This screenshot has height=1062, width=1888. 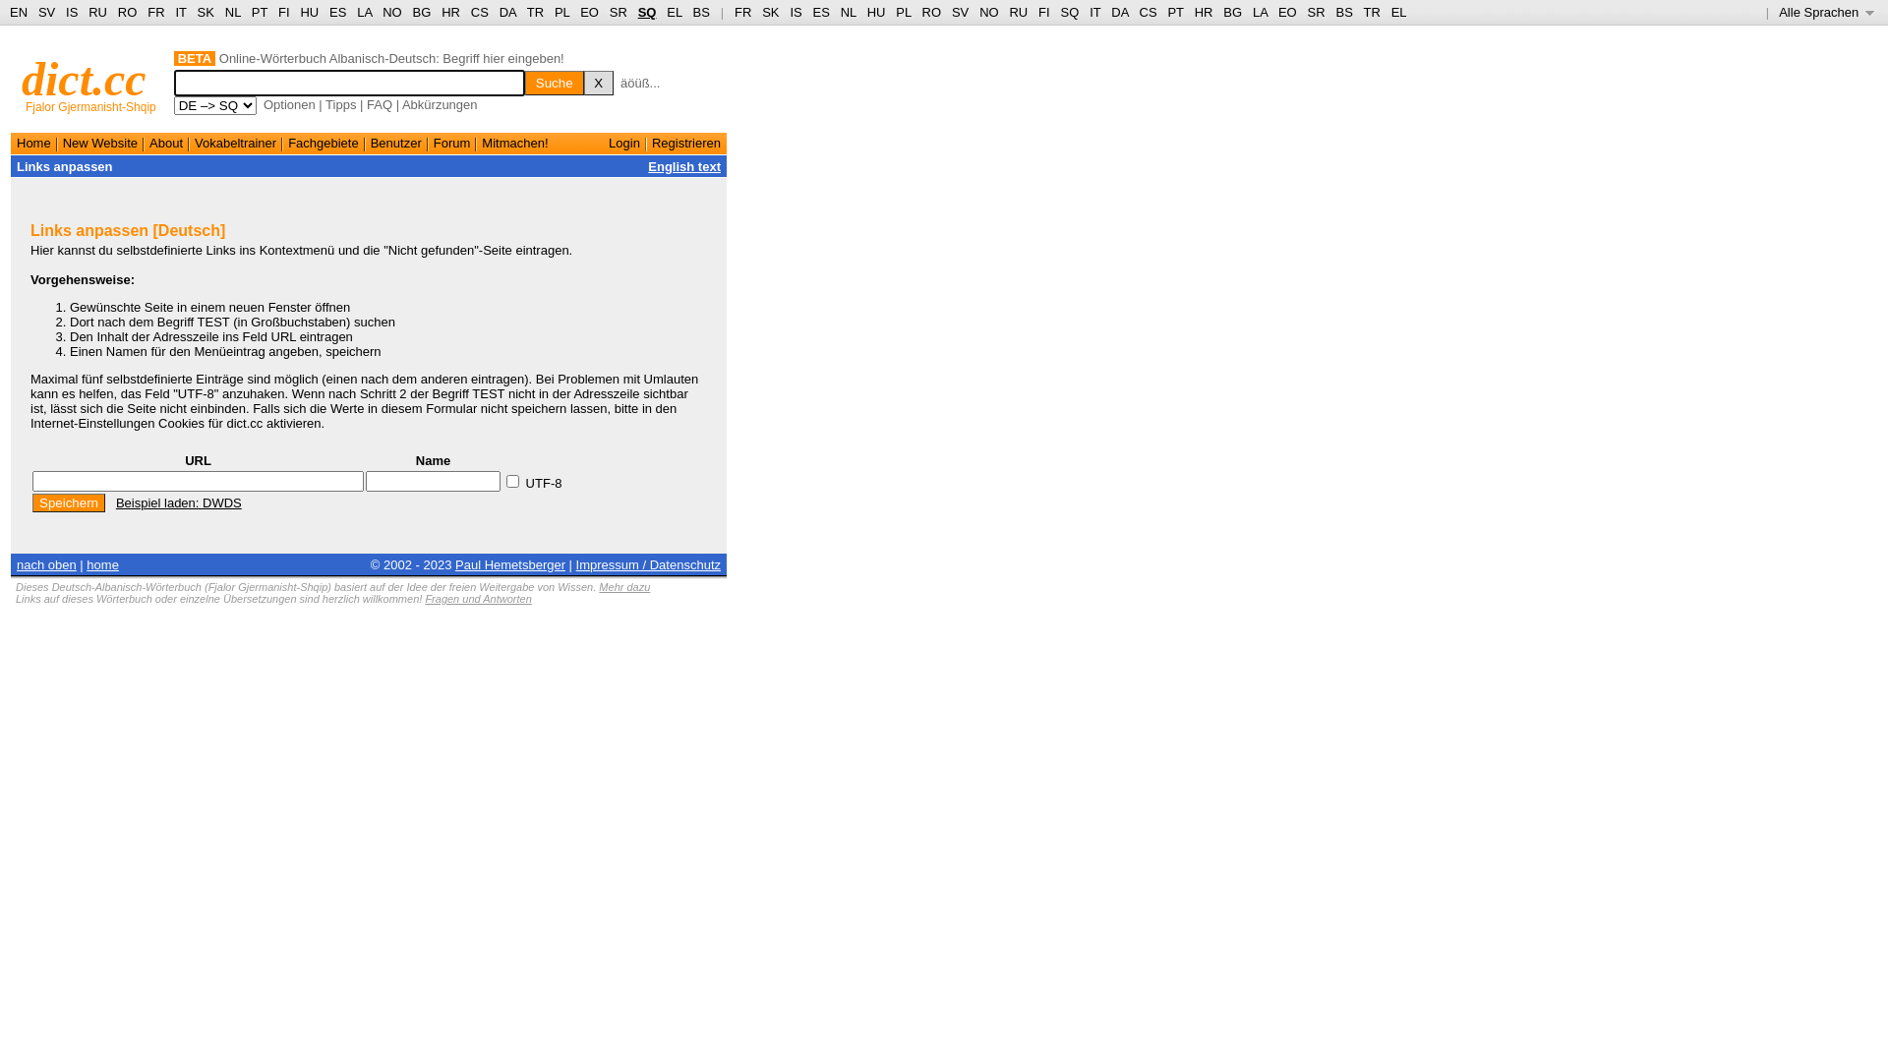 I want to click on DA, so click(x=507, y=12).